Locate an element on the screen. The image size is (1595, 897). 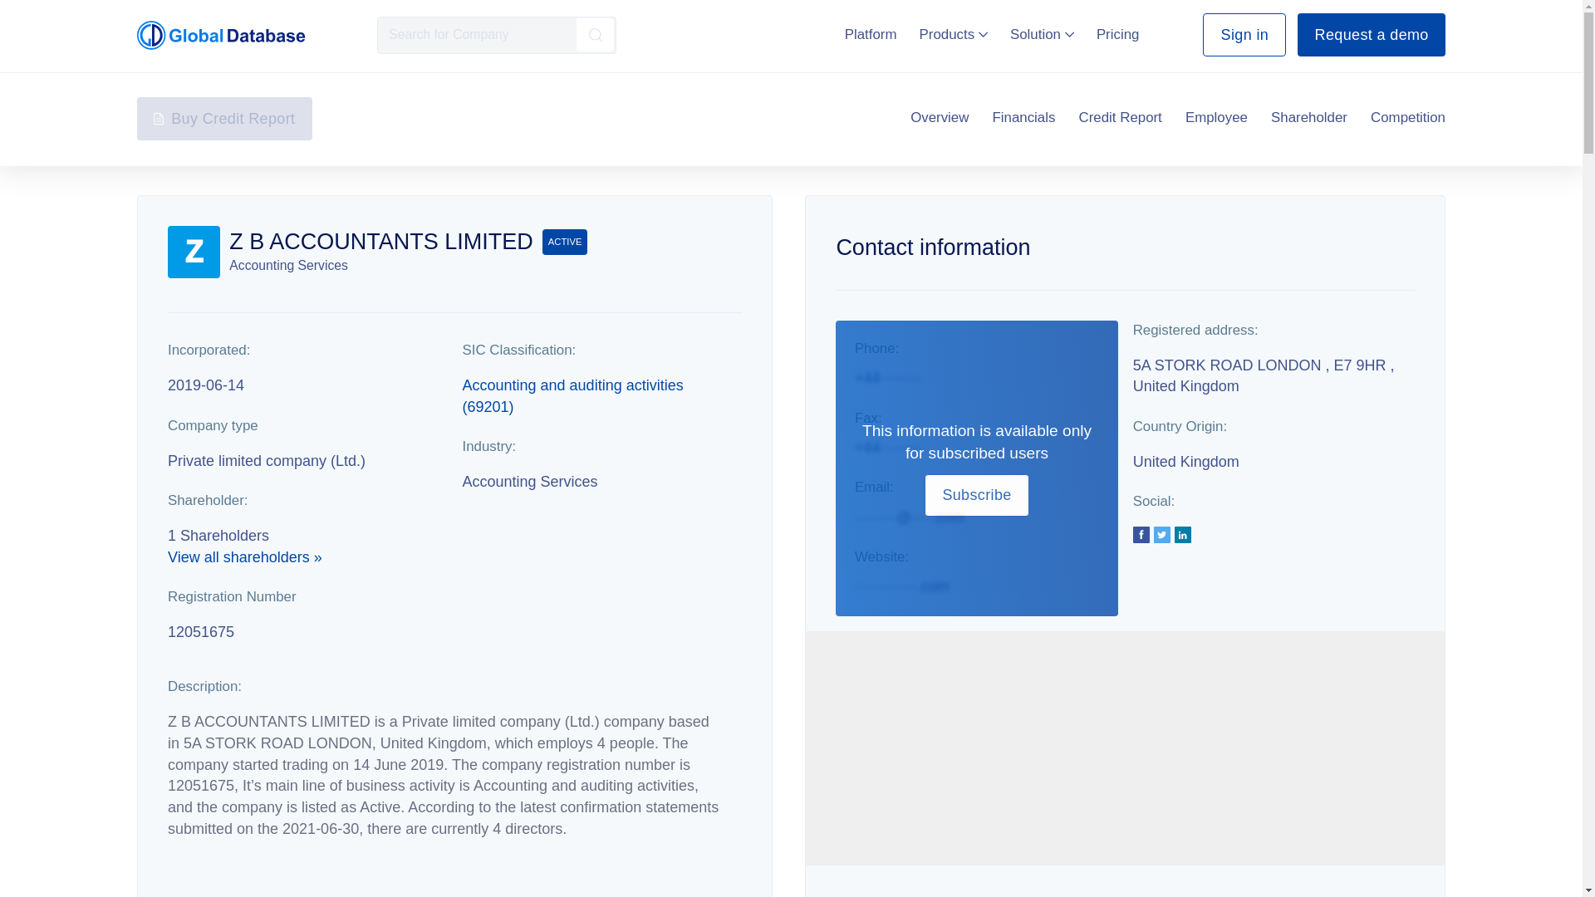
Sign in is located at coordinates (1244, 35).